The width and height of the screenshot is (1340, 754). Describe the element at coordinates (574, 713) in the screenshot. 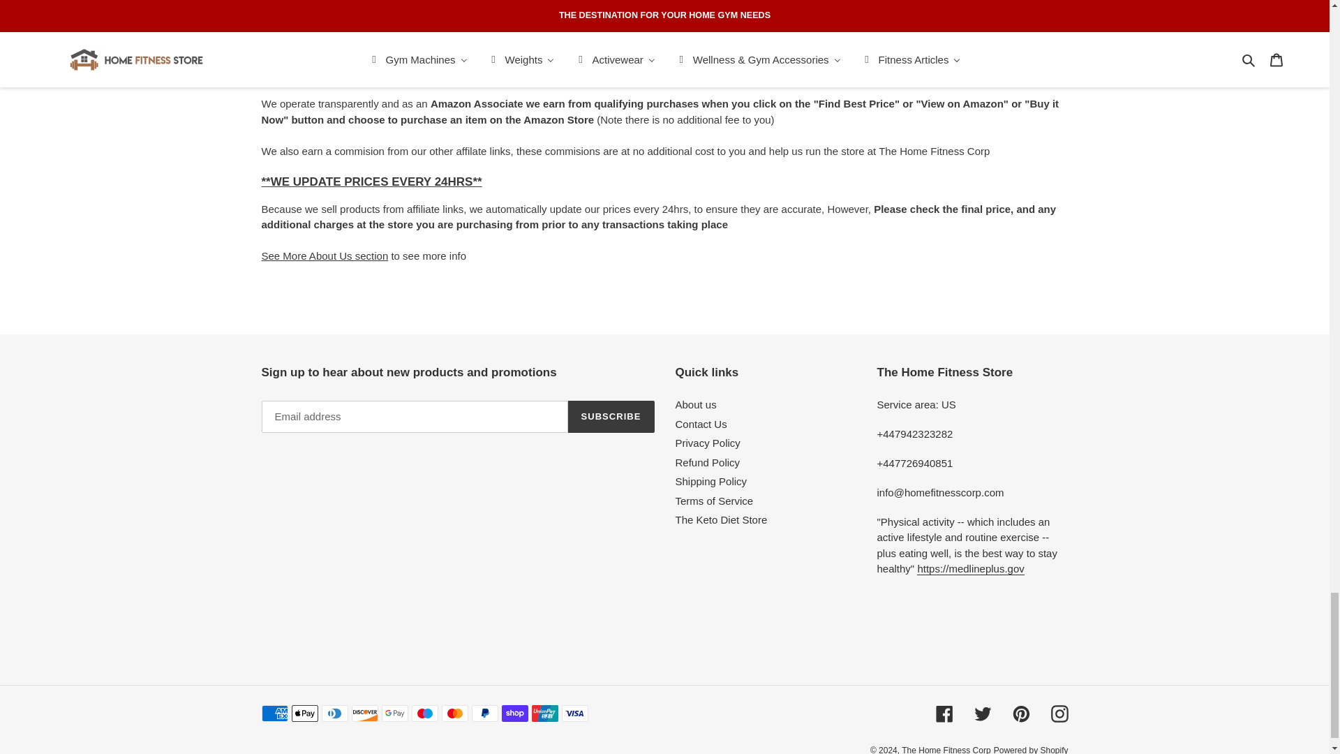

I see `Visa` at that location.